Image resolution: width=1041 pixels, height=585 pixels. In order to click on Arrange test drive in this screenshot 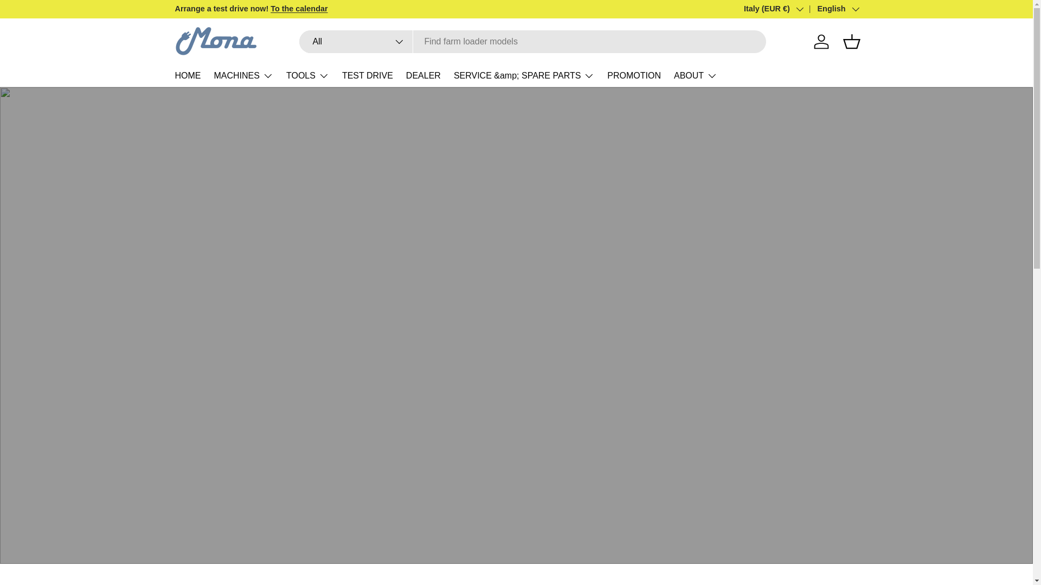, I will do `click(299, 8)`.